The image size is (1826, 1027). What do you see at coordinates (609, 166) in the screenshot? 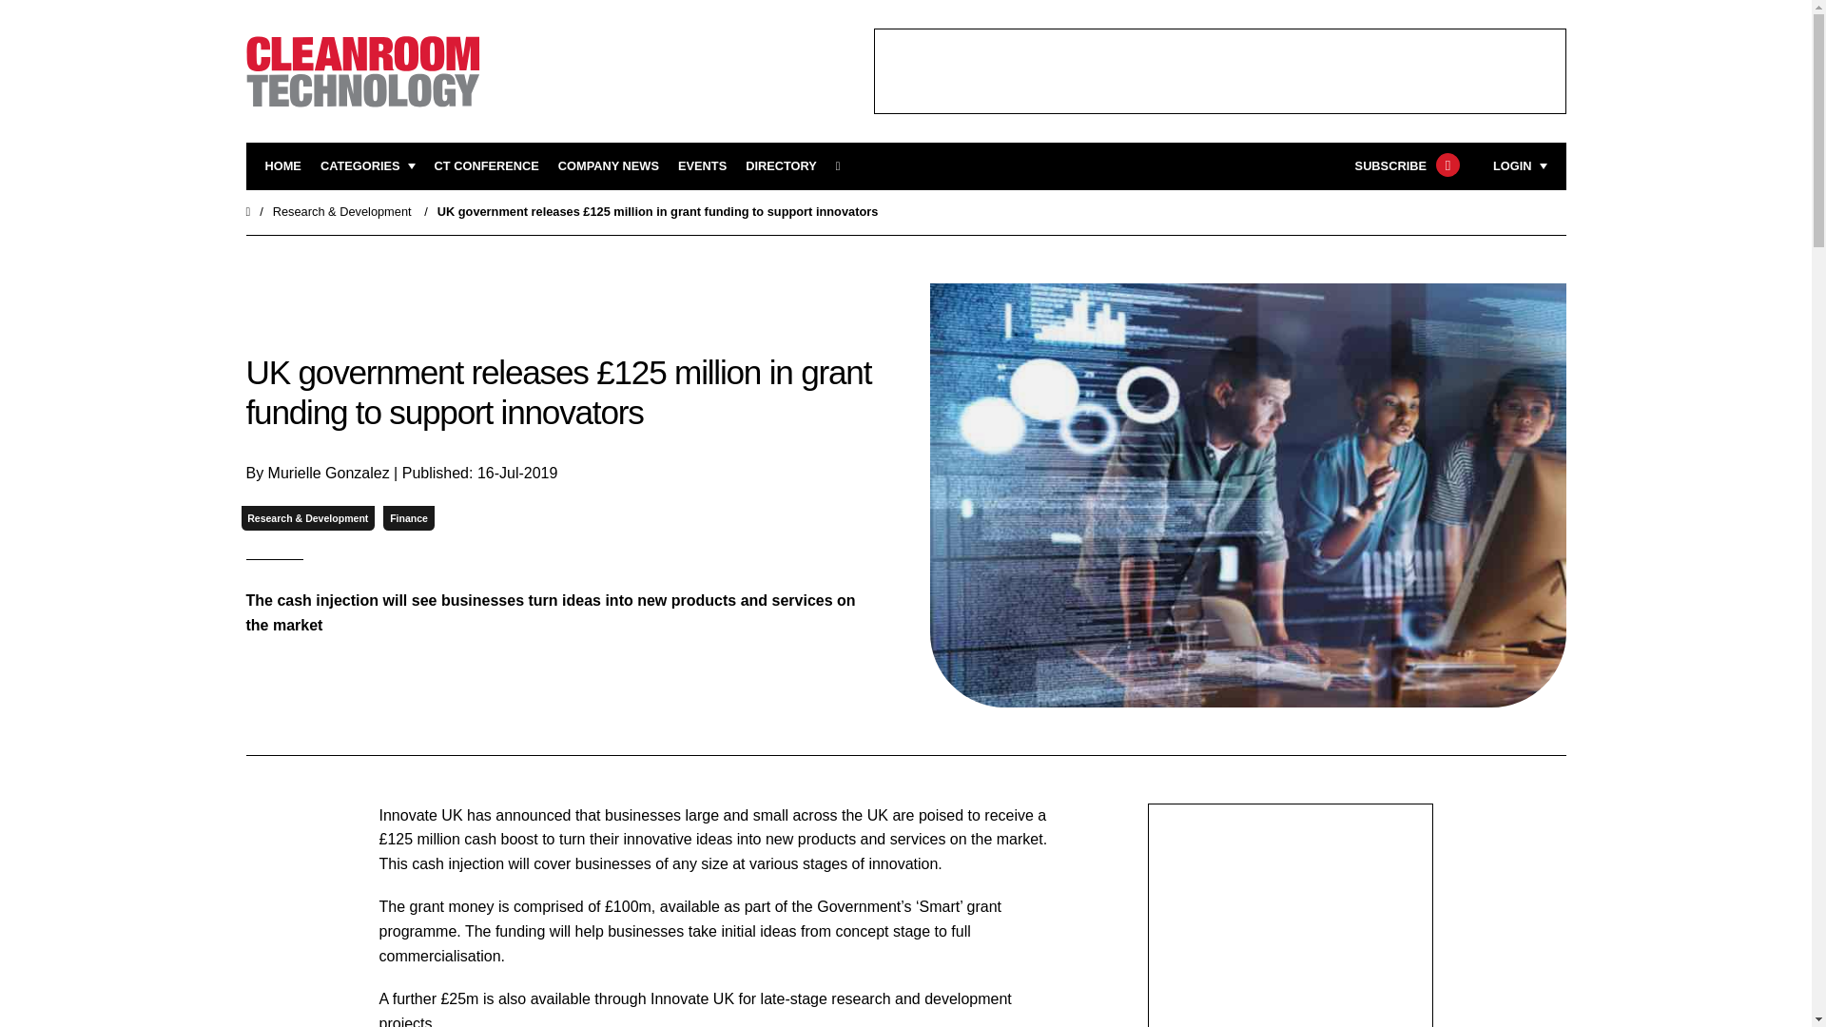
I see `COMPANY NEWS` at bounding box center [609, 166].